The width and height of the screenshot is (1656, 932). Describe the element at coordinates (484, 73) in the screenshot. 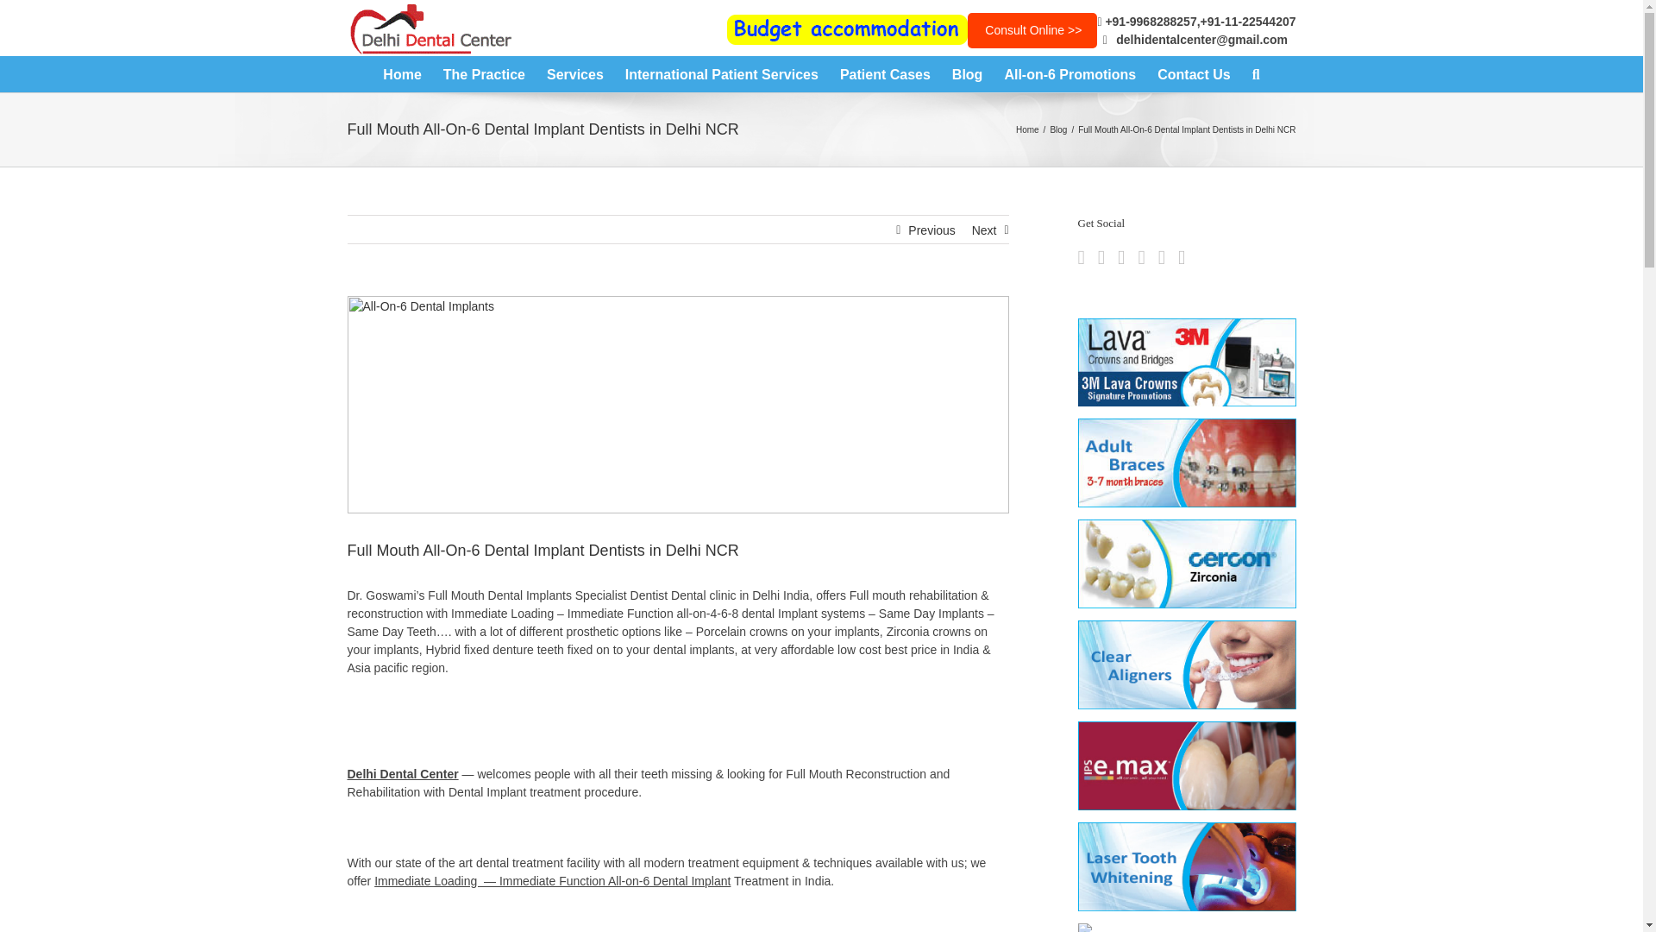

I see `The Practice` at that location.